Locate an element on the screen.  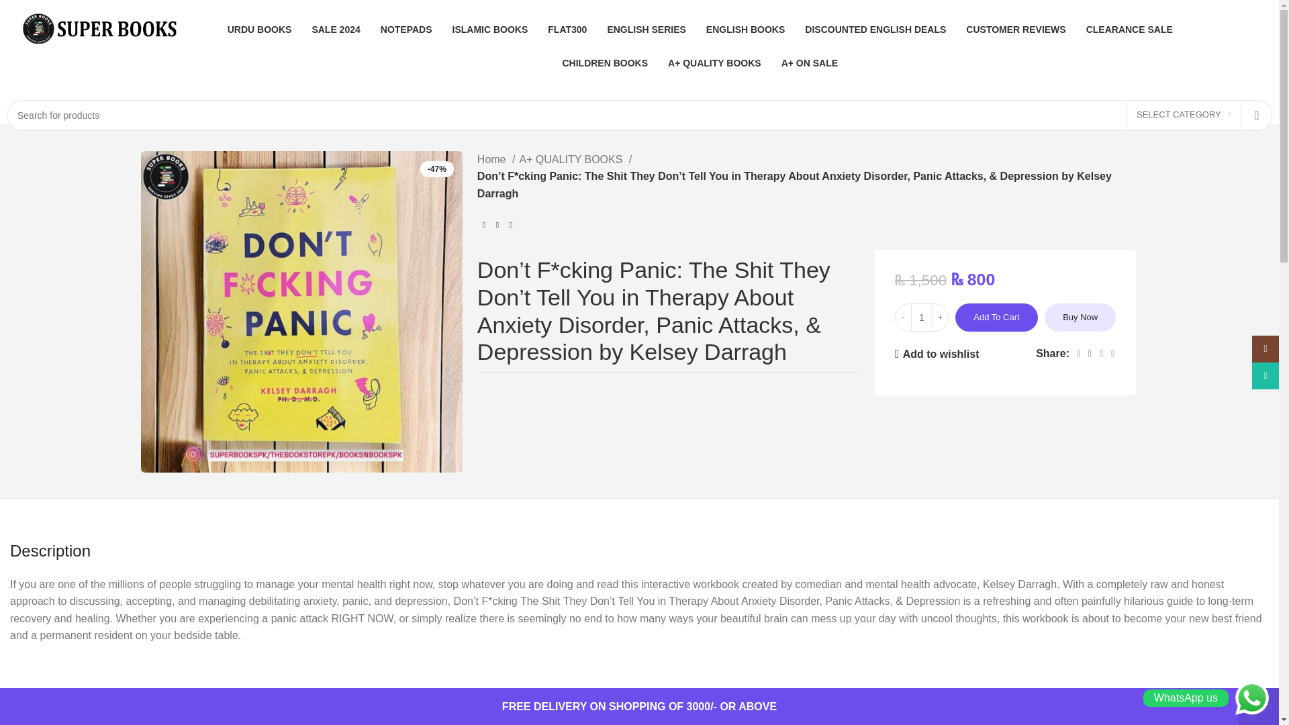
NOTEPADS is located at coordinates (405, 30).